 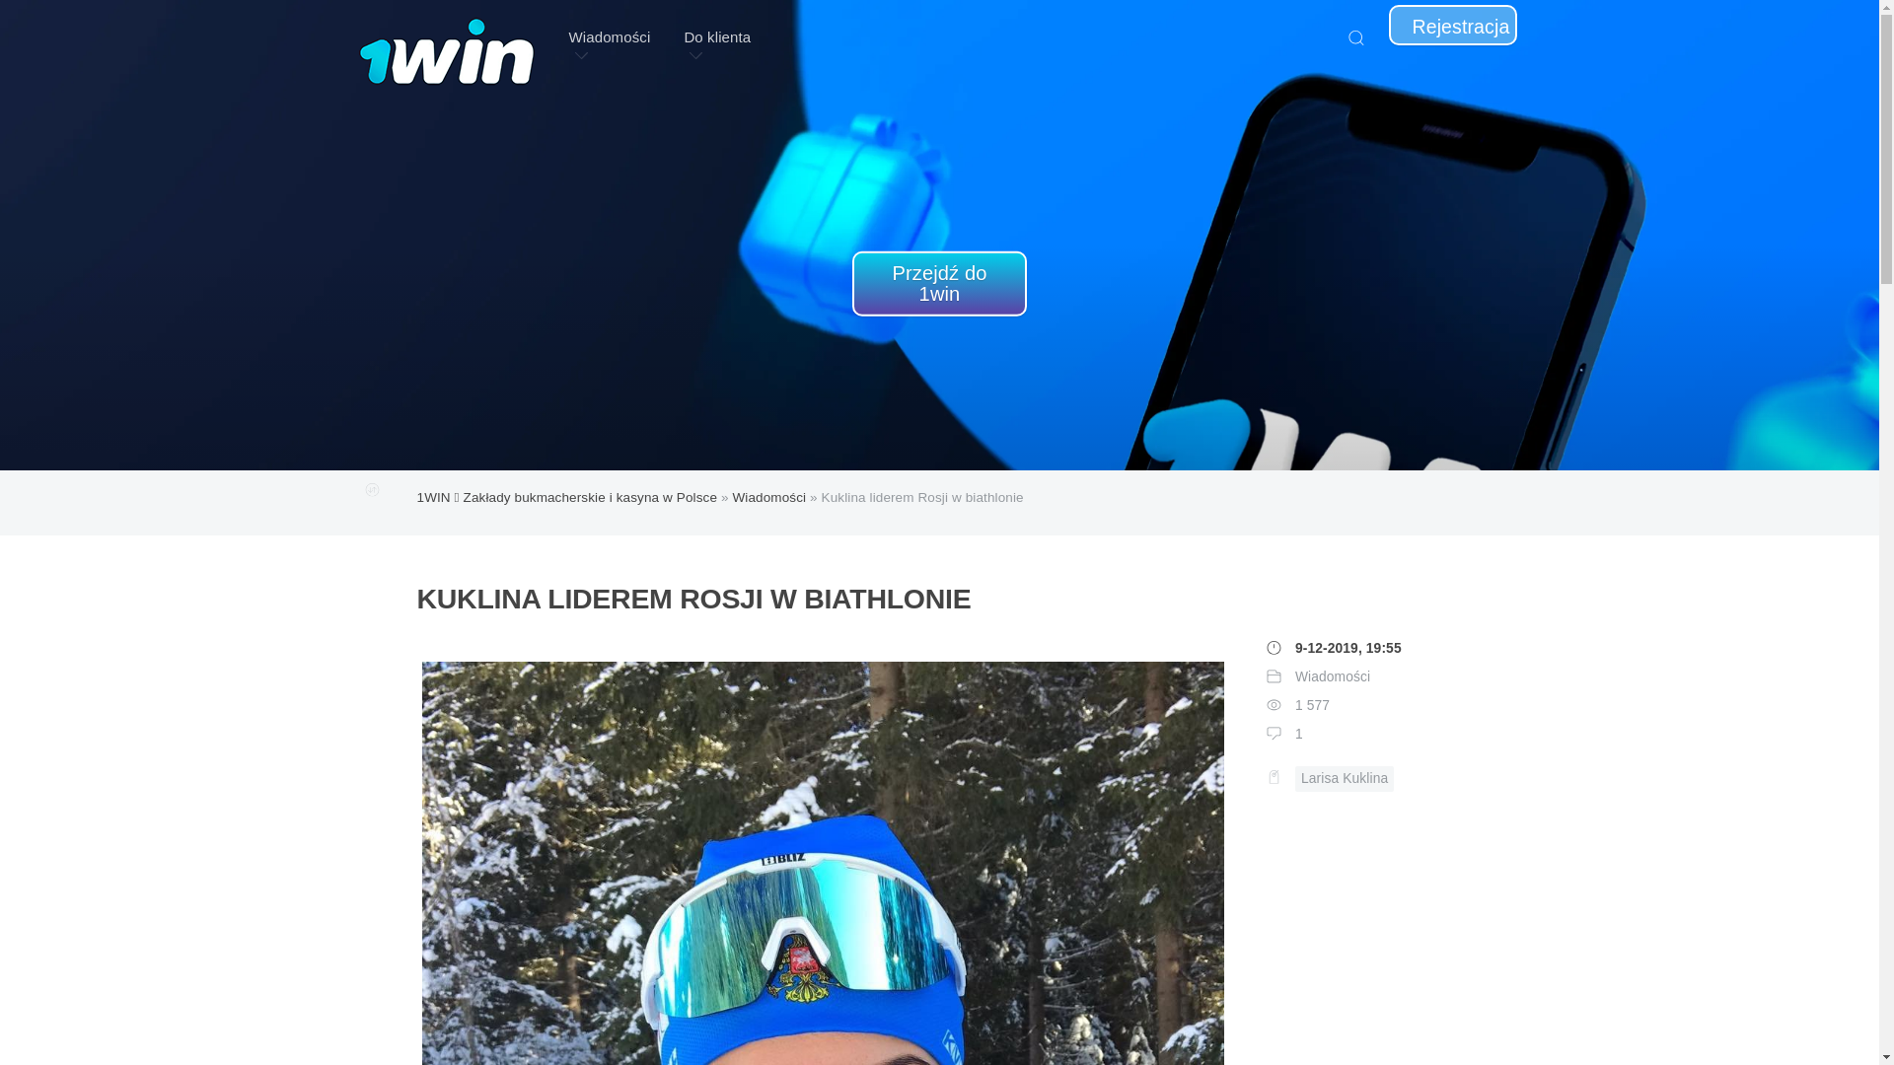 What do you see at coordinates (1299, 734) in the screenshot?
I see `1` at bounding box center [1299, 734].